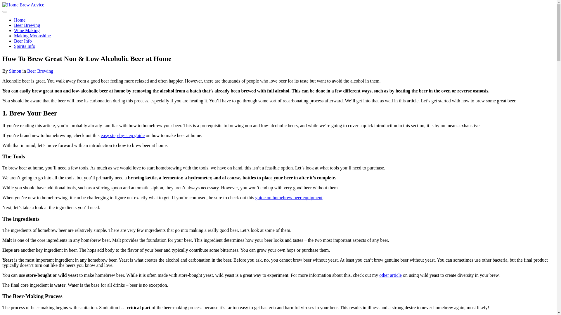  I want to click on Beer Info, so click(23, 41).